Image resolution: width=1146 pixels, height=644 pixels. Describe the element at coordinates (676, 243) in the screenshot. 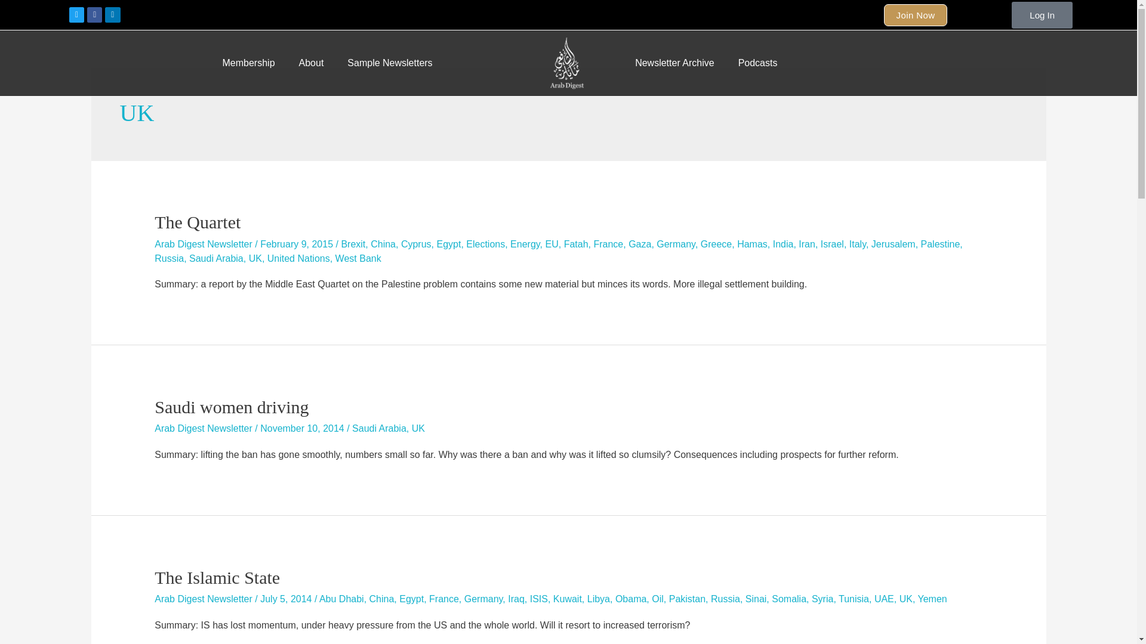

I see `Germany` at that location.